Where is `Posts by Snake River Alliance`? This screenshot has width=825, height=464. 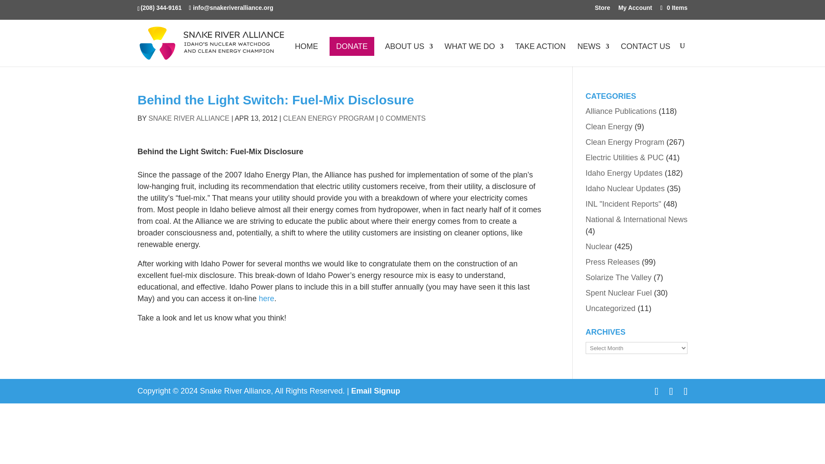 Posts by Snake River Alliance is located at coordinates (189, 118).